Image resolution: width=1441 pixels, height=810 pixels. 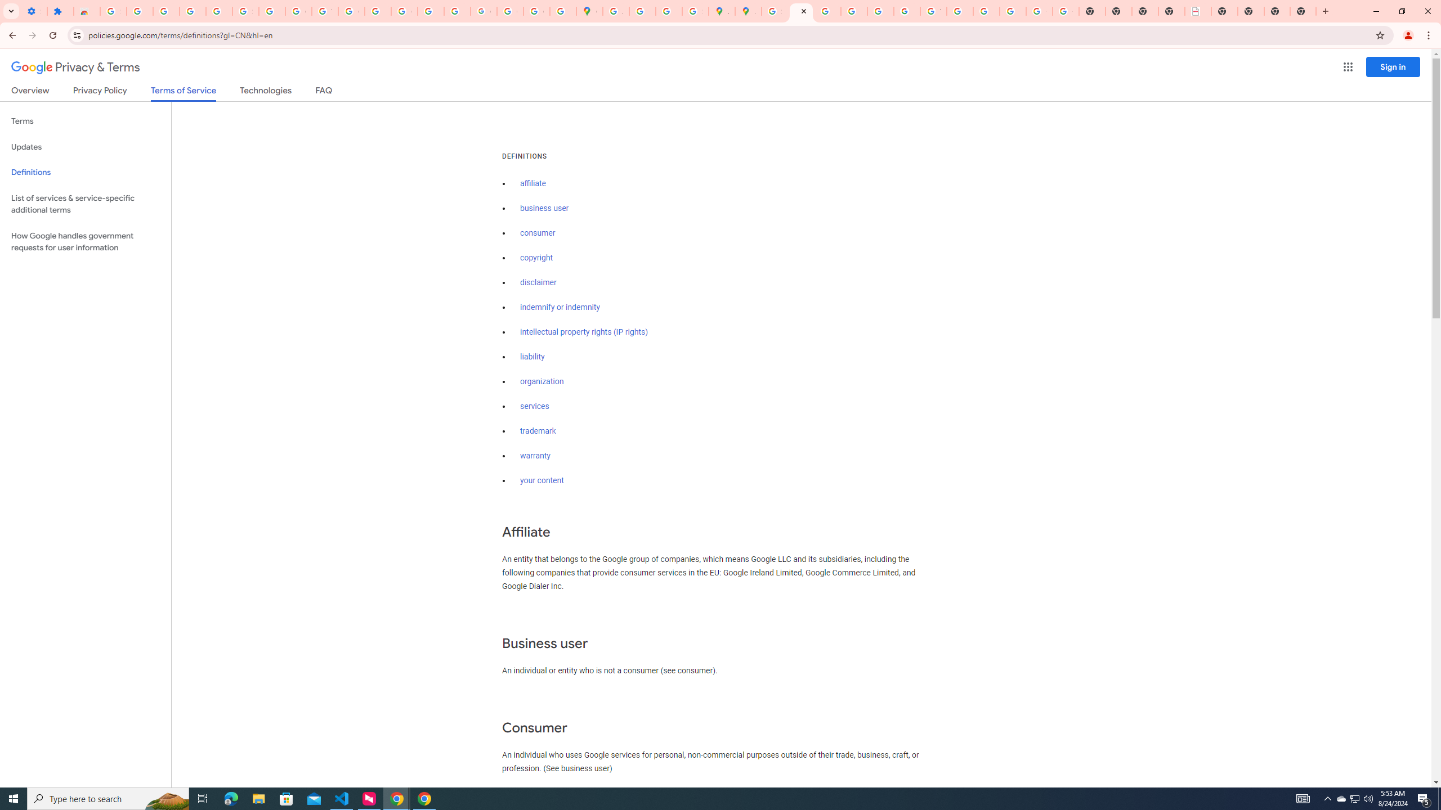 I want to click on Terms, so click(x=86, y=121).